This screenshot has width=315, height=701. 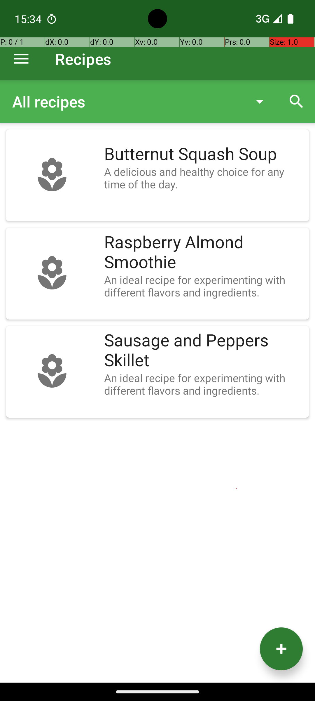 What do you see at coordinates (204, 252) in the screenshot?
I see `Raspberry Almond Smoothie` at bounding box center [204, 252].